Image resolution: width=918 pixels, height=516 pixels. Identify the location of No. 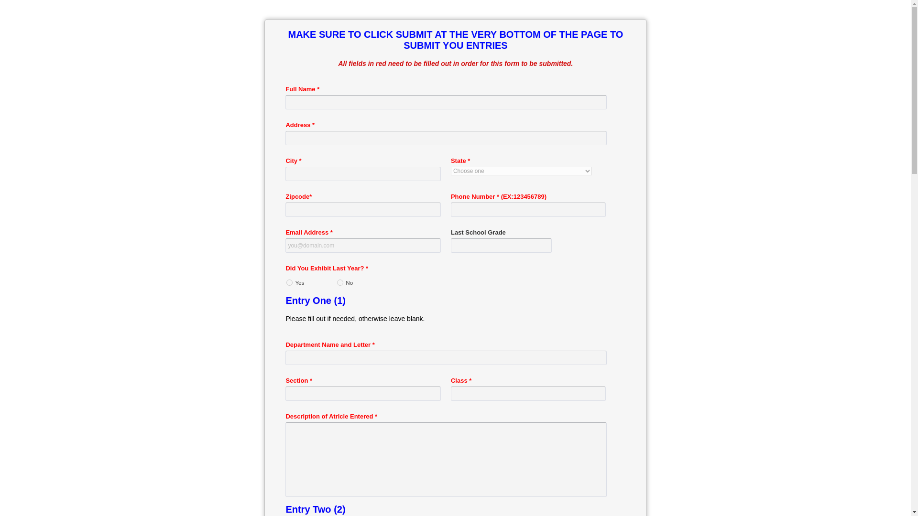
(340, 283).